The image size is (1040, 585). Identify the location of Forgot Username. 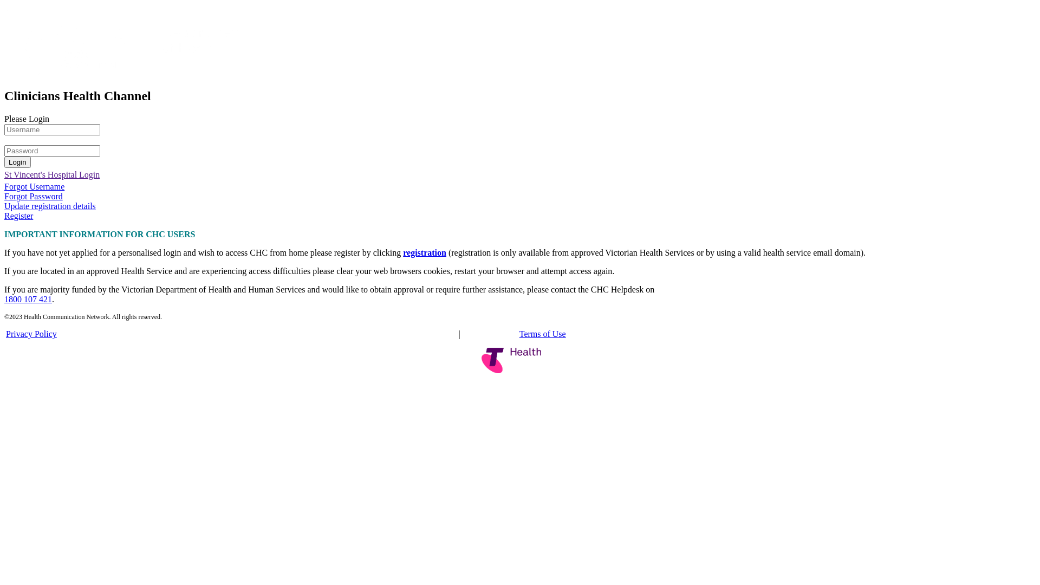
(35, 186).